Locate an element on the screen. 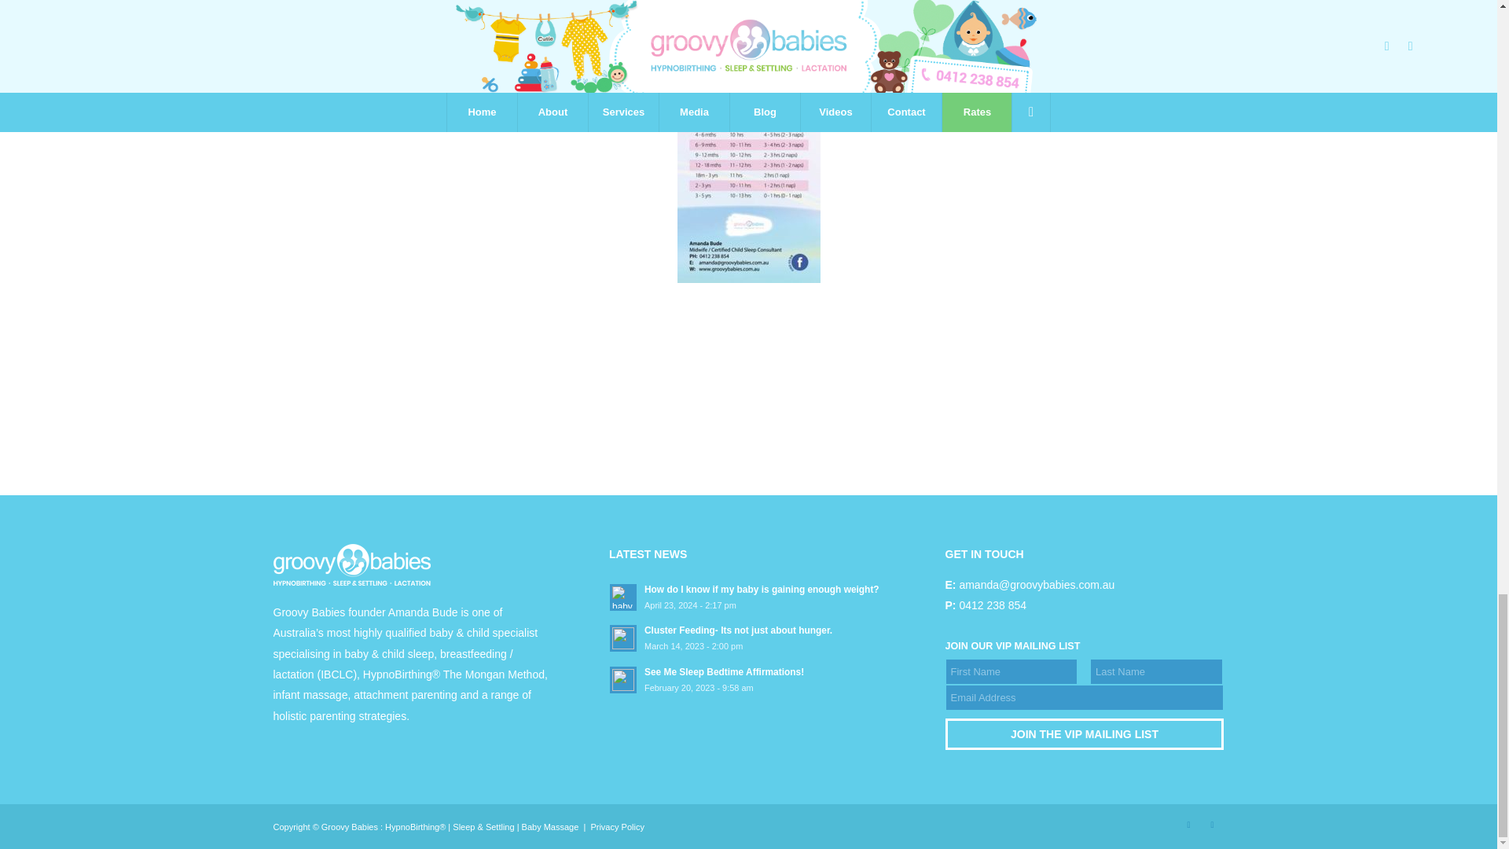 The image size is (1509, 849). Baby Massage is located at coordinates (550, 827).